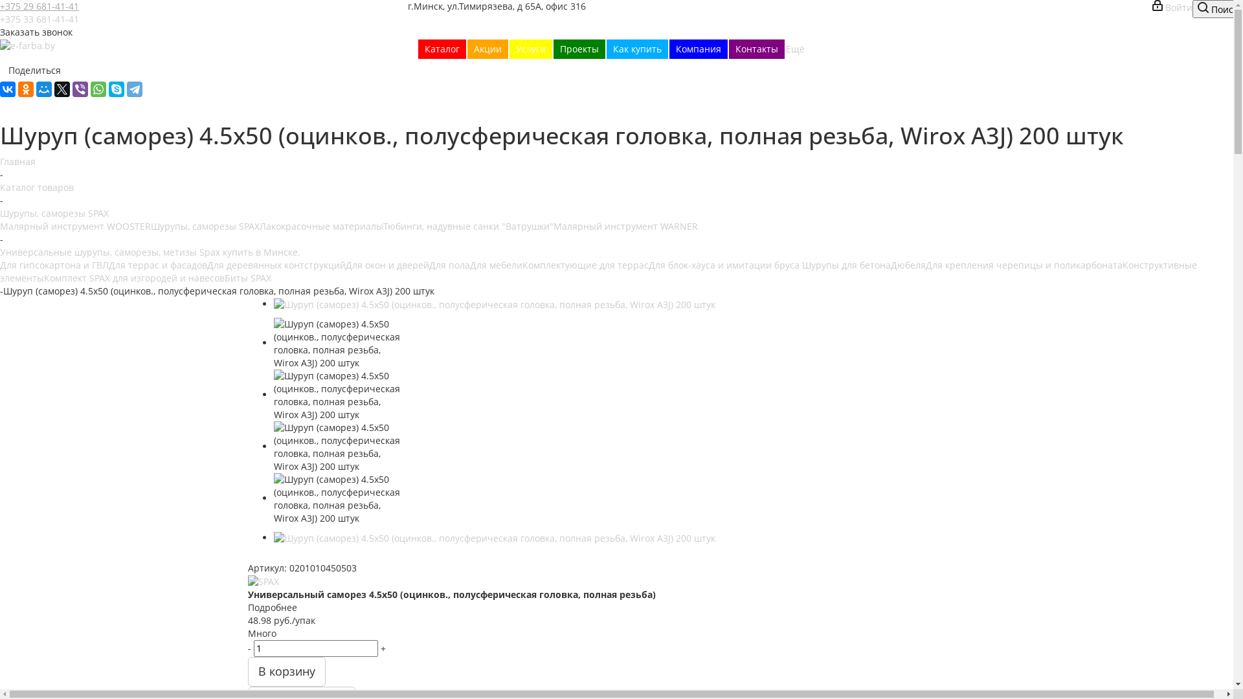  What do you see at coordinates (80, 89) in the screenshot?
I see `Viber` at bounding box center [80, 89].